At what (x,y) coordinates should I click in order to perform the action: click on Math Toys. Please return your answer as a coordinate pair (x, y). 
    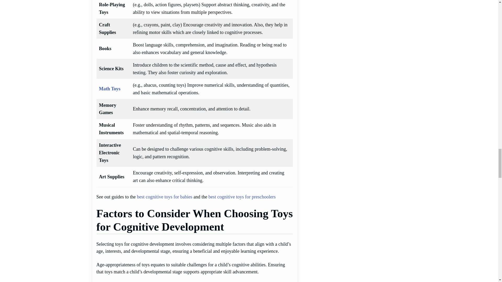
    Looking at the image, I should click on (110, 89).